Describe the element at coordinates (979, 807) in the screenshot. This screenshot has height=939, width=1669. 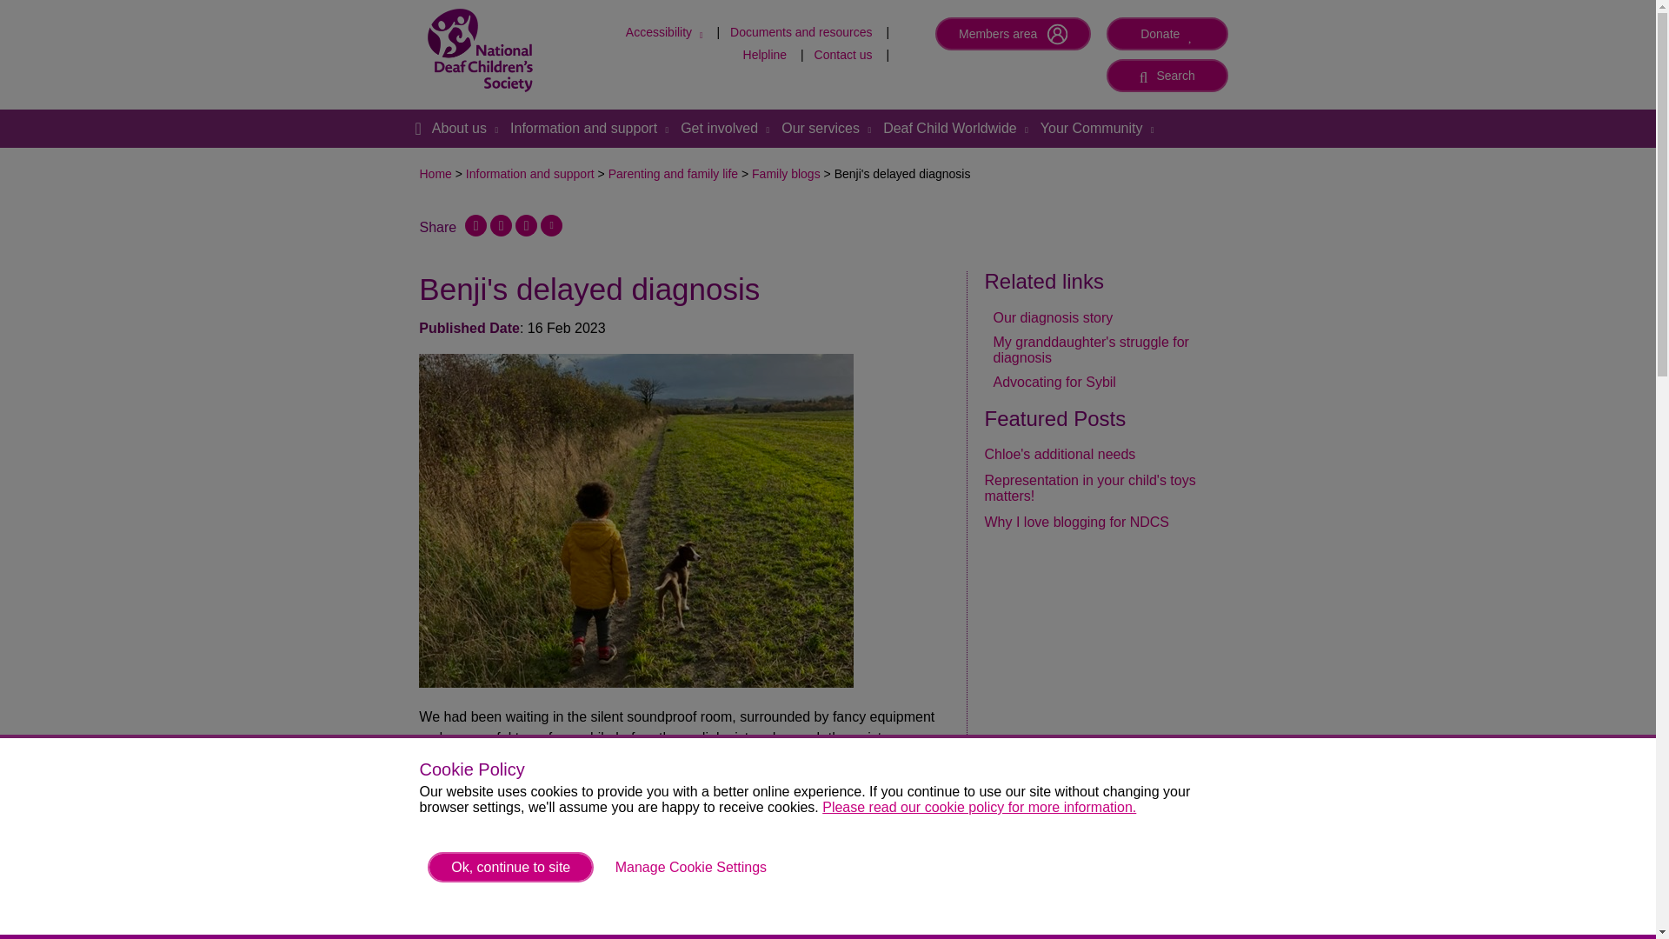
I see `Home` at that location.